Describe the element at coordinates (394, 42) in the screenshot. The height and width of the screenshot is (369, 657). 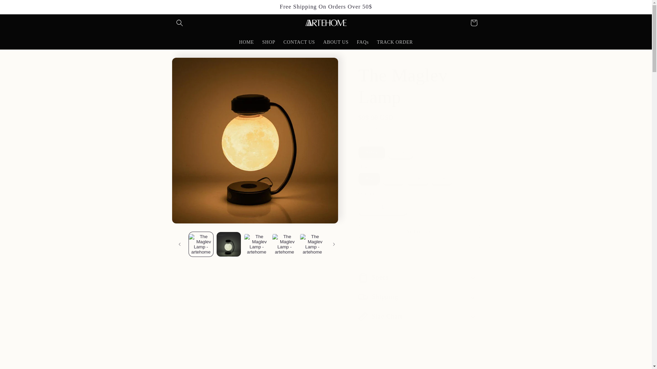
I see `TRACK ORDER` at that location.